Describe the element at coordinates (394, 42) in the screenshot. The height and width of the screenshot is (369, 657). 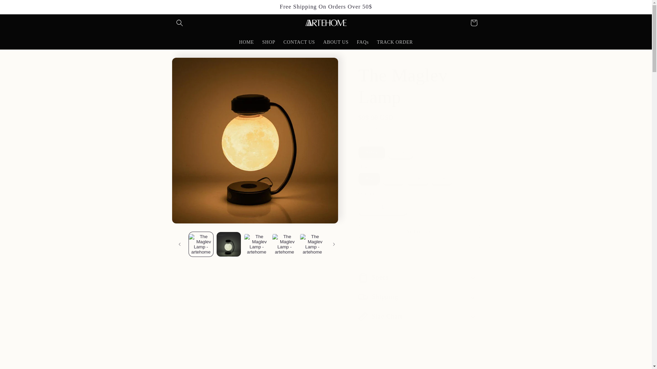
I see `TRACK ORDER` at that location.